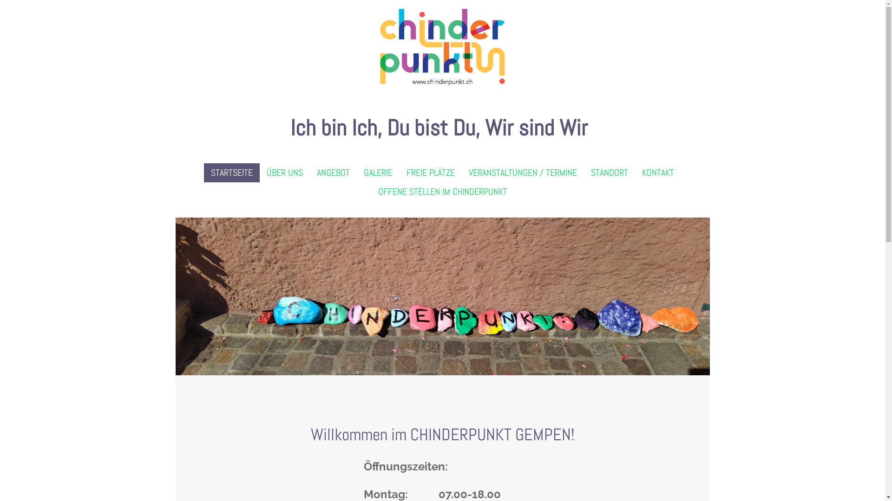 Image resolution: width=892 pixels, height=501 pixels. I want to click on GALERIE, so click(378, 173).